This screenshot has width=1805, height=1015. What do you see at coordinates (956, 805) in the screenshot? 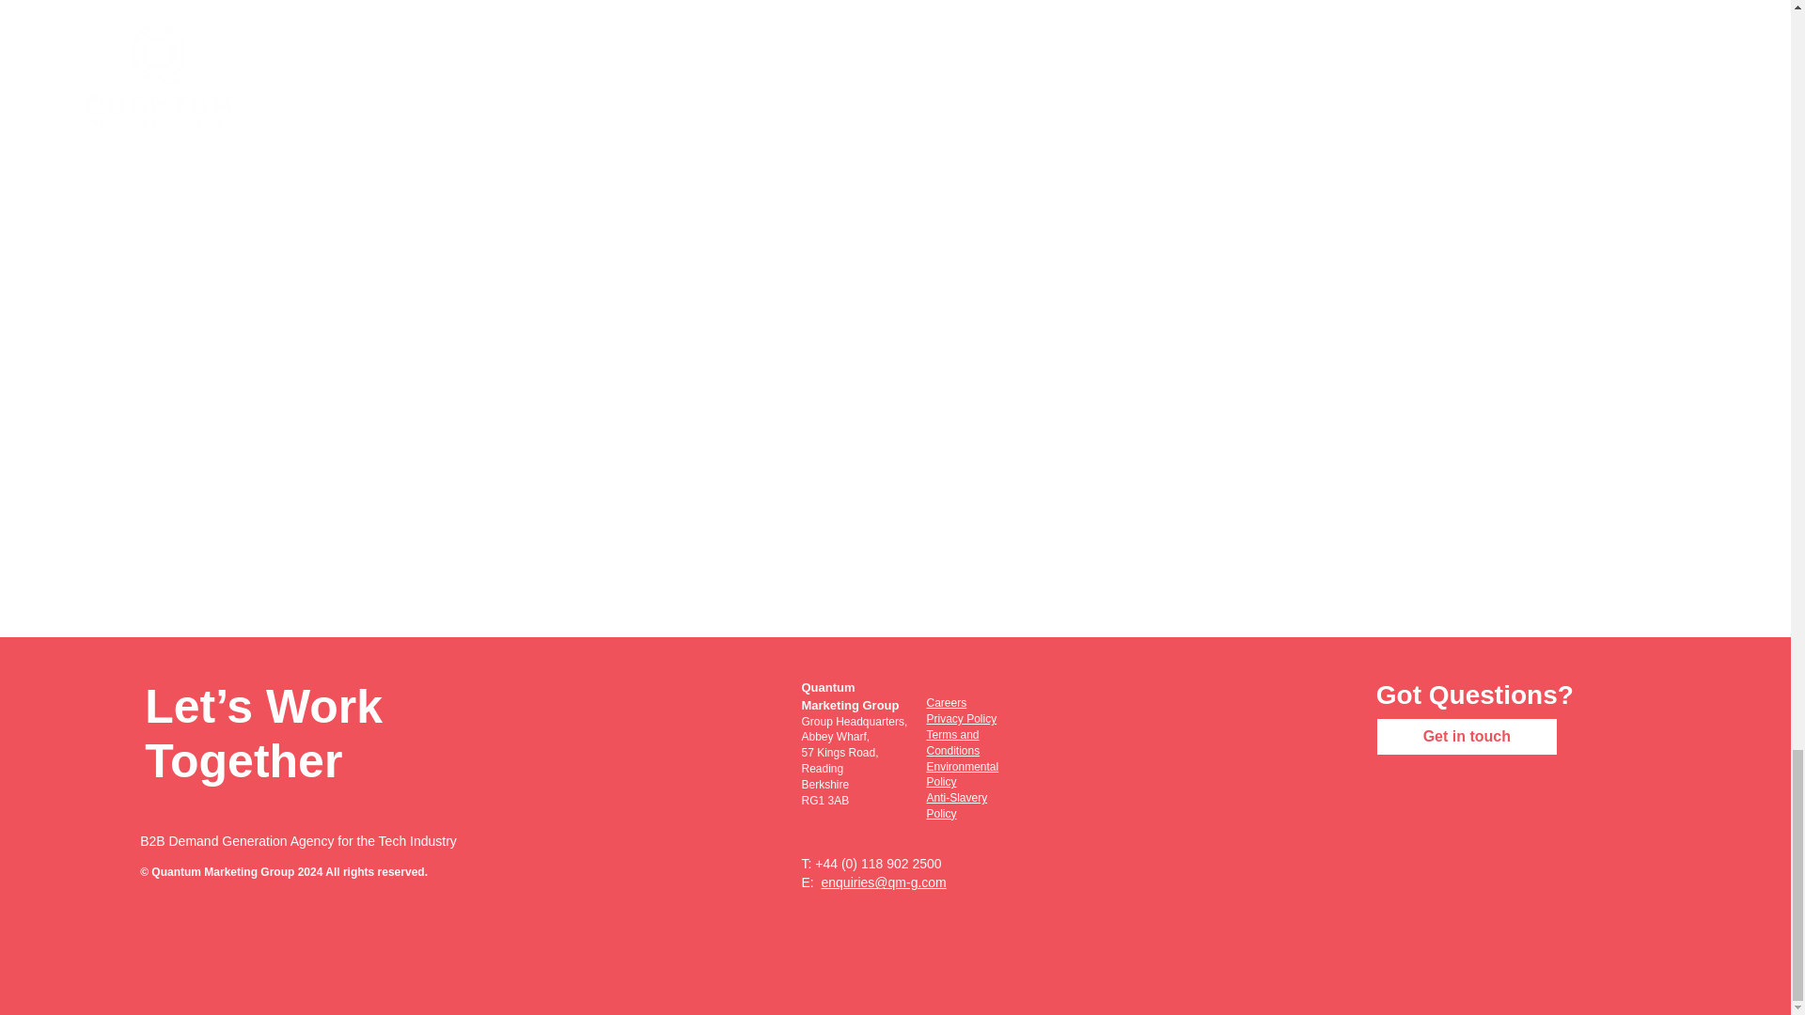
I see `Anti-Slavery Policy` at bounding box center [956, 805].